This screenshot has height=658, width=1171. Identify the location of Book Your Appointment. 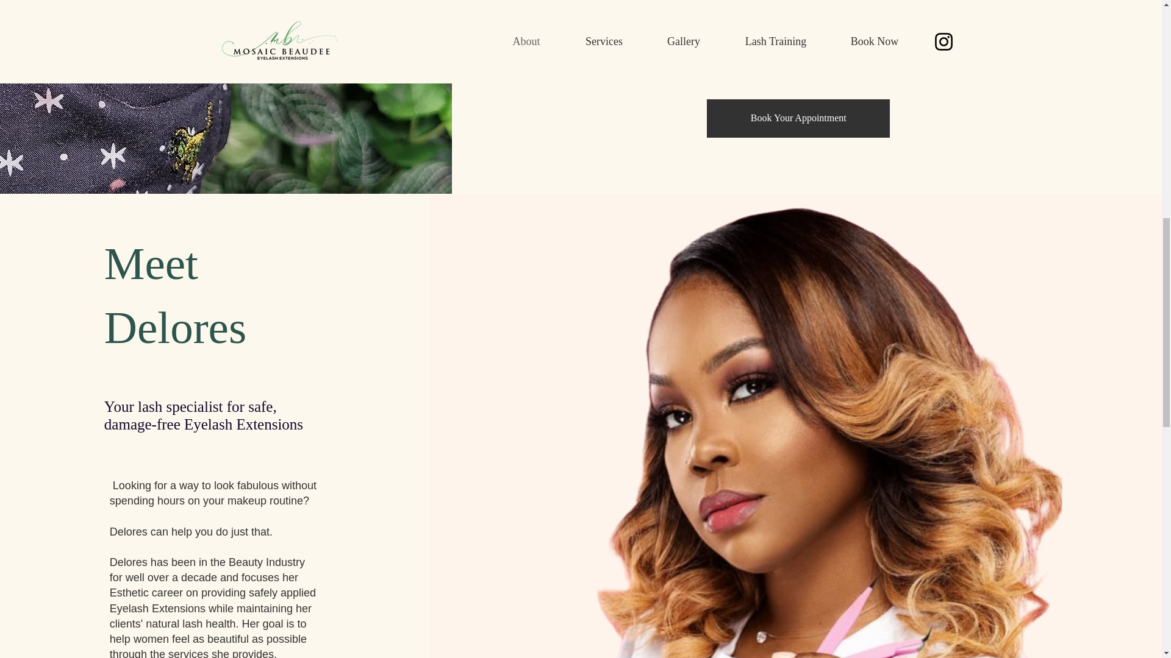
(798, 118).